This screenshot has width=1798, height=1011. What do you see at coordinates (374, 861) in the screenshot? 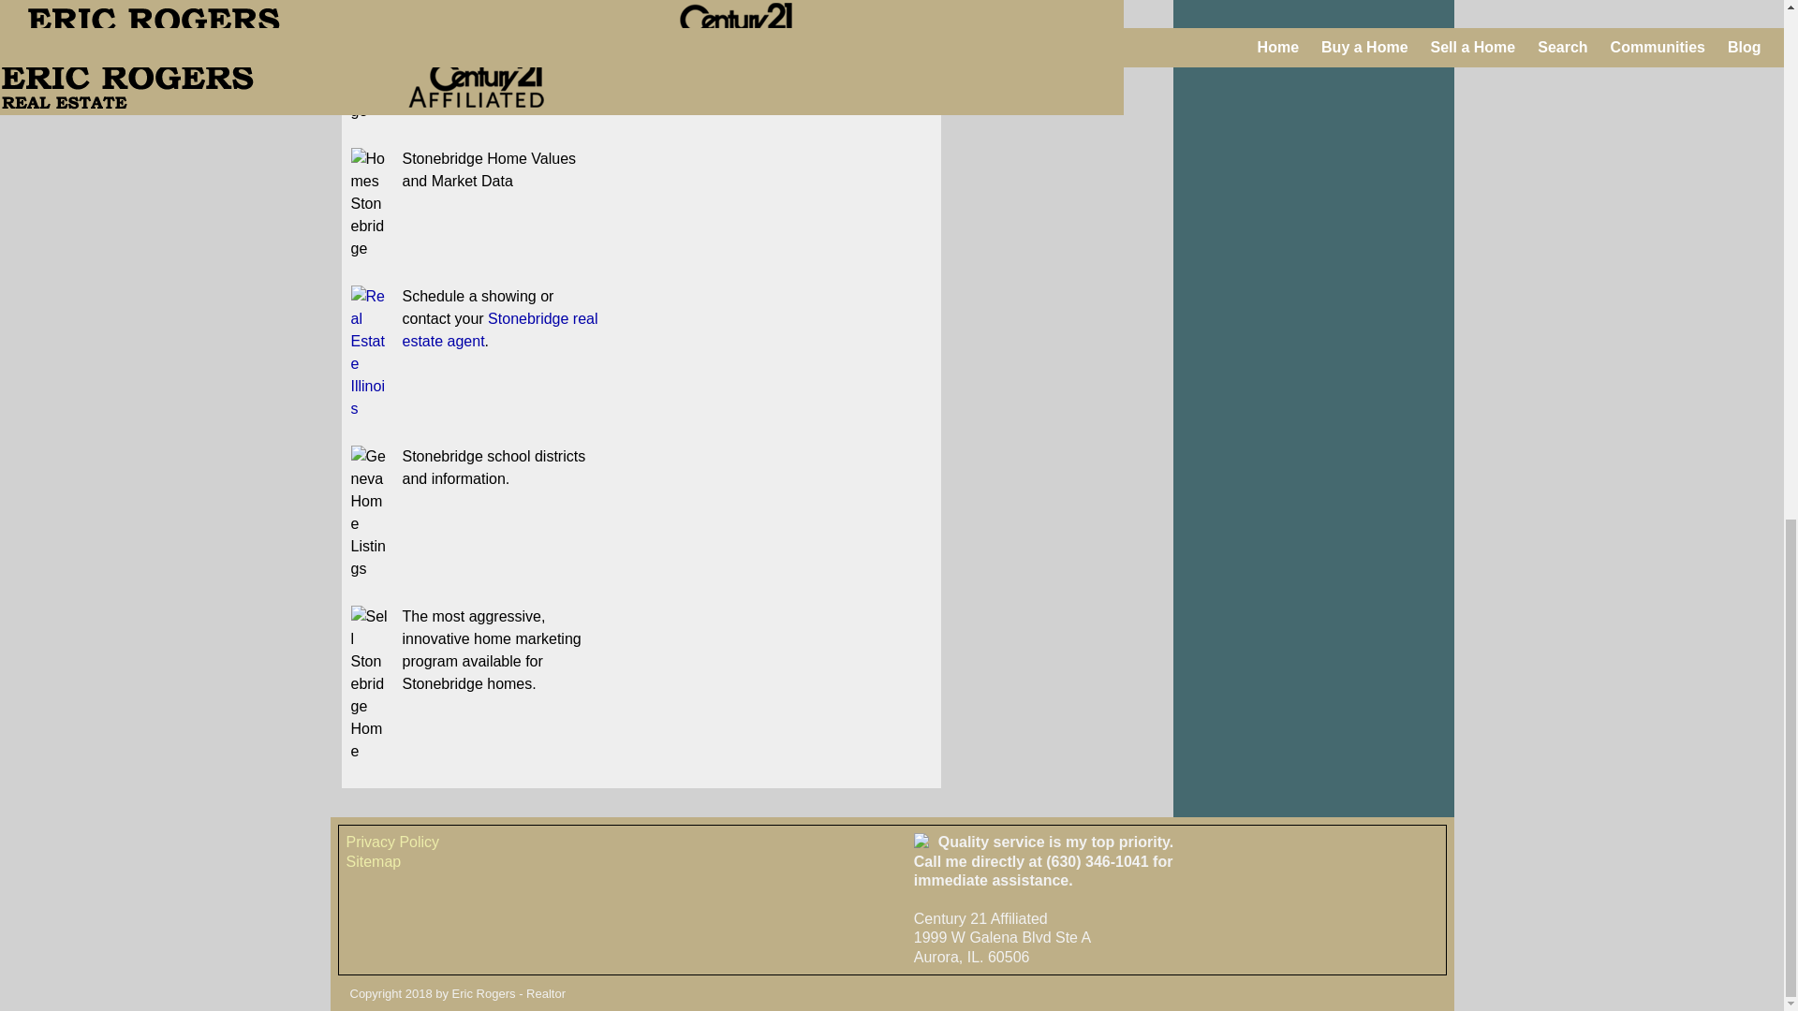
I see `Sitemap` at bounding box center [374, 861].